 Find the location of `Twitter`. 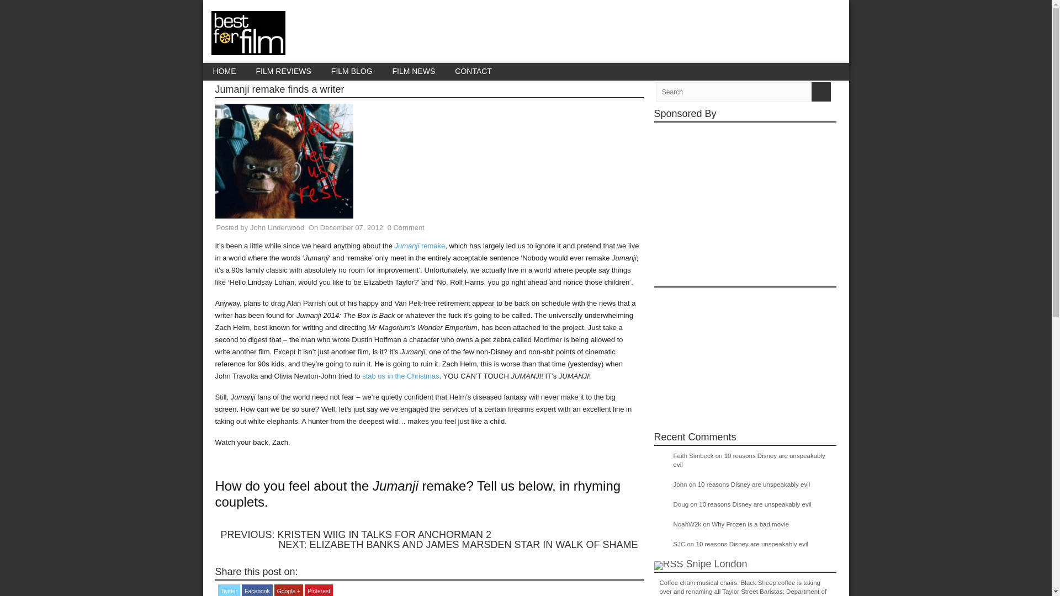

Twitter is located at coordinates (229, 590).